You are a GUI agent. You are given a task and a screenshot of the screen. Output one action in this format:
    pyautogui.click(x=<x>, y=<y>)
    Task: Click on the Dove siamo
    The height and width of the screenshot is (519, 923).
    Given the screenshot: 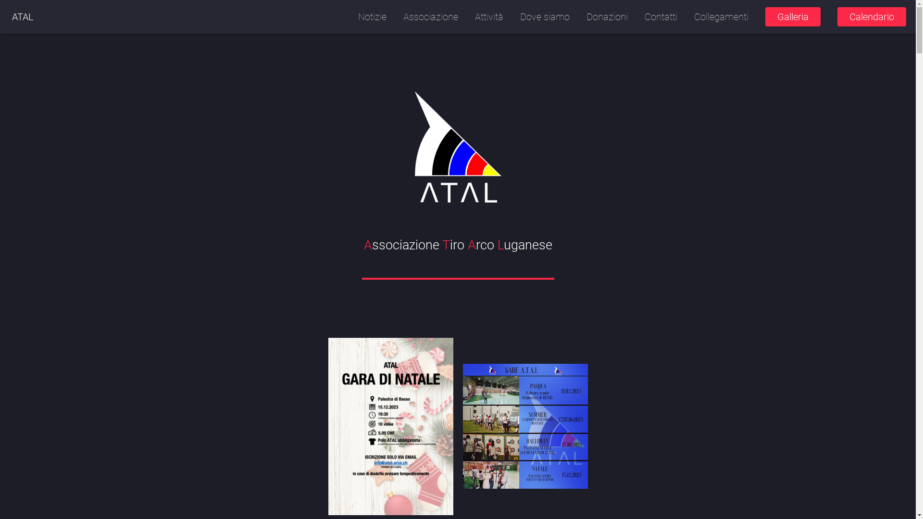 What is the action you would take?
    pyautogui.click(x=545, y=17)
    